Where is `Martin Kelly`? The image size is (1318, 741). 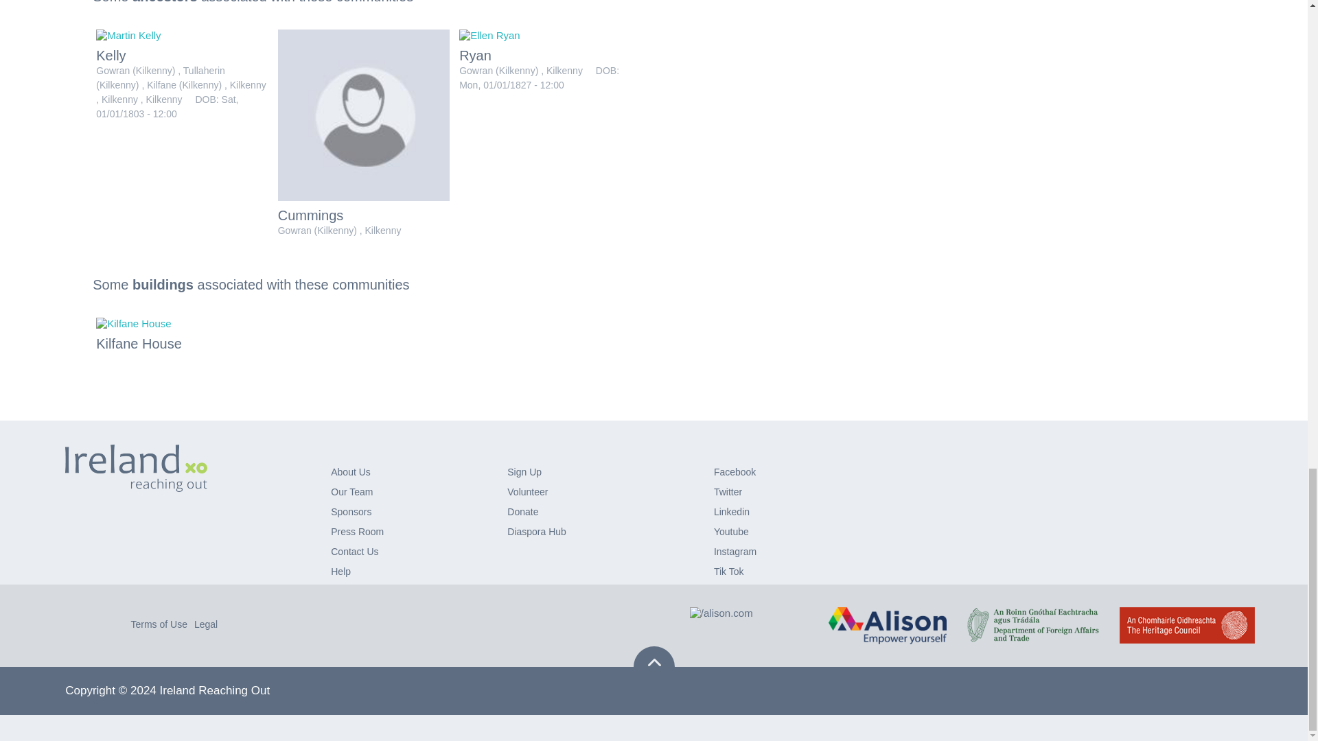 Martin Kelly is located at coordinates (128, 36).